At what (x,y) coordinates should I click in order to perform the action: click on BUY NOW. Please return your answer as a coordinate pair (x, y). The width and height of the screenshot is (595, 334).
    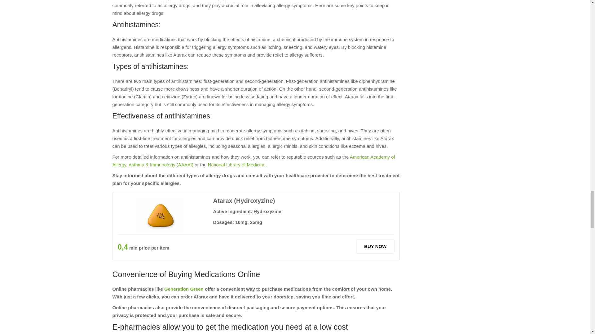
    Looking at the image, I should click on (375, 246).